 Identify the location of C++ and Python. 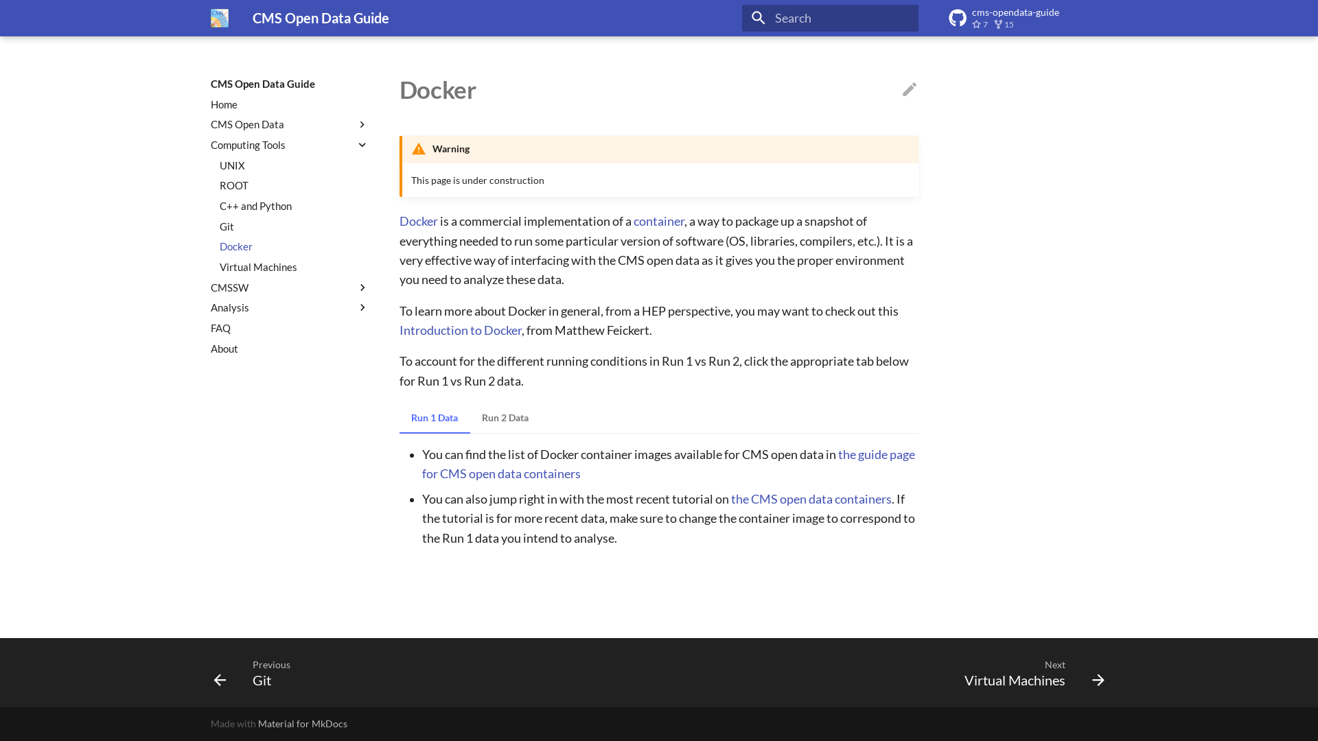
(294, 206).